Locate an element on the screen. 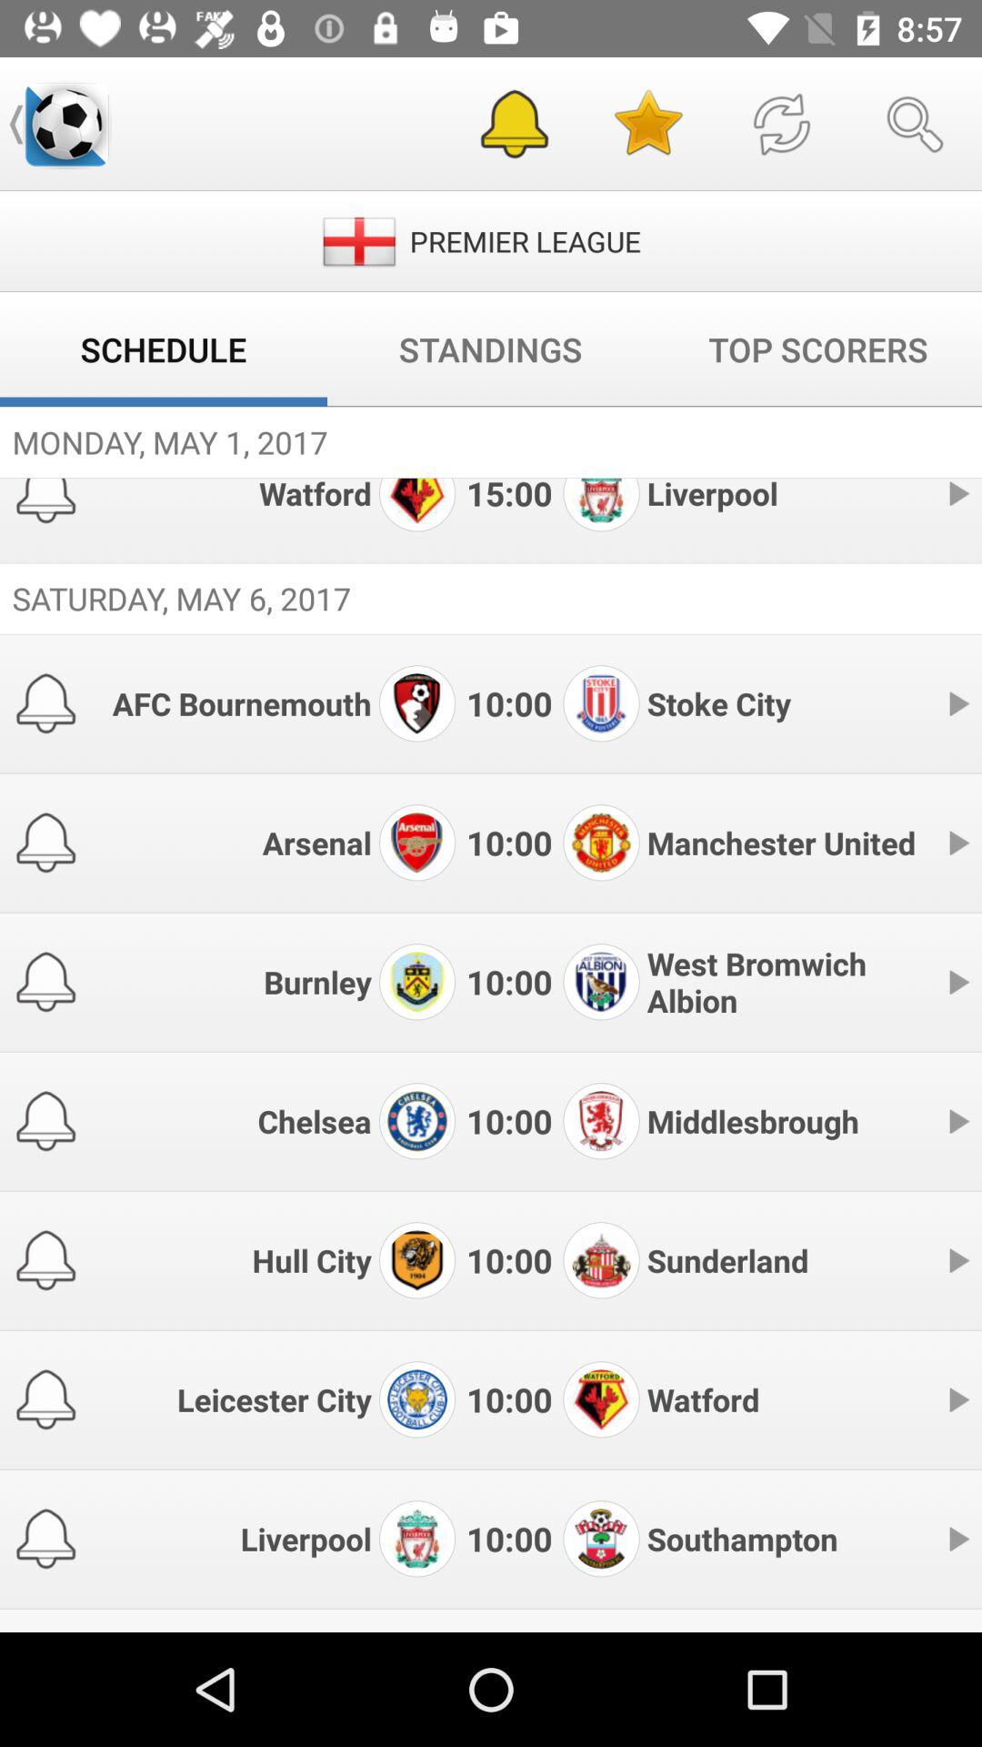 The height and width of the screenshot is (1747, 982). click on play button which is on the right side of sunderland is located at coordinates (958, 1261).